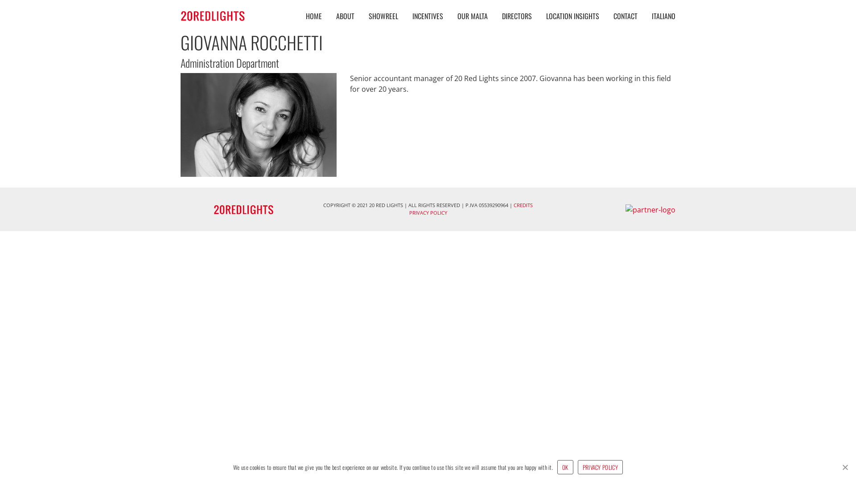 Image resolution: width=856 pixels, height=481 pixels. Describe the element at coordinates (428, 213) in the screenshot. I see `PRIVACY POLICY` at that location.